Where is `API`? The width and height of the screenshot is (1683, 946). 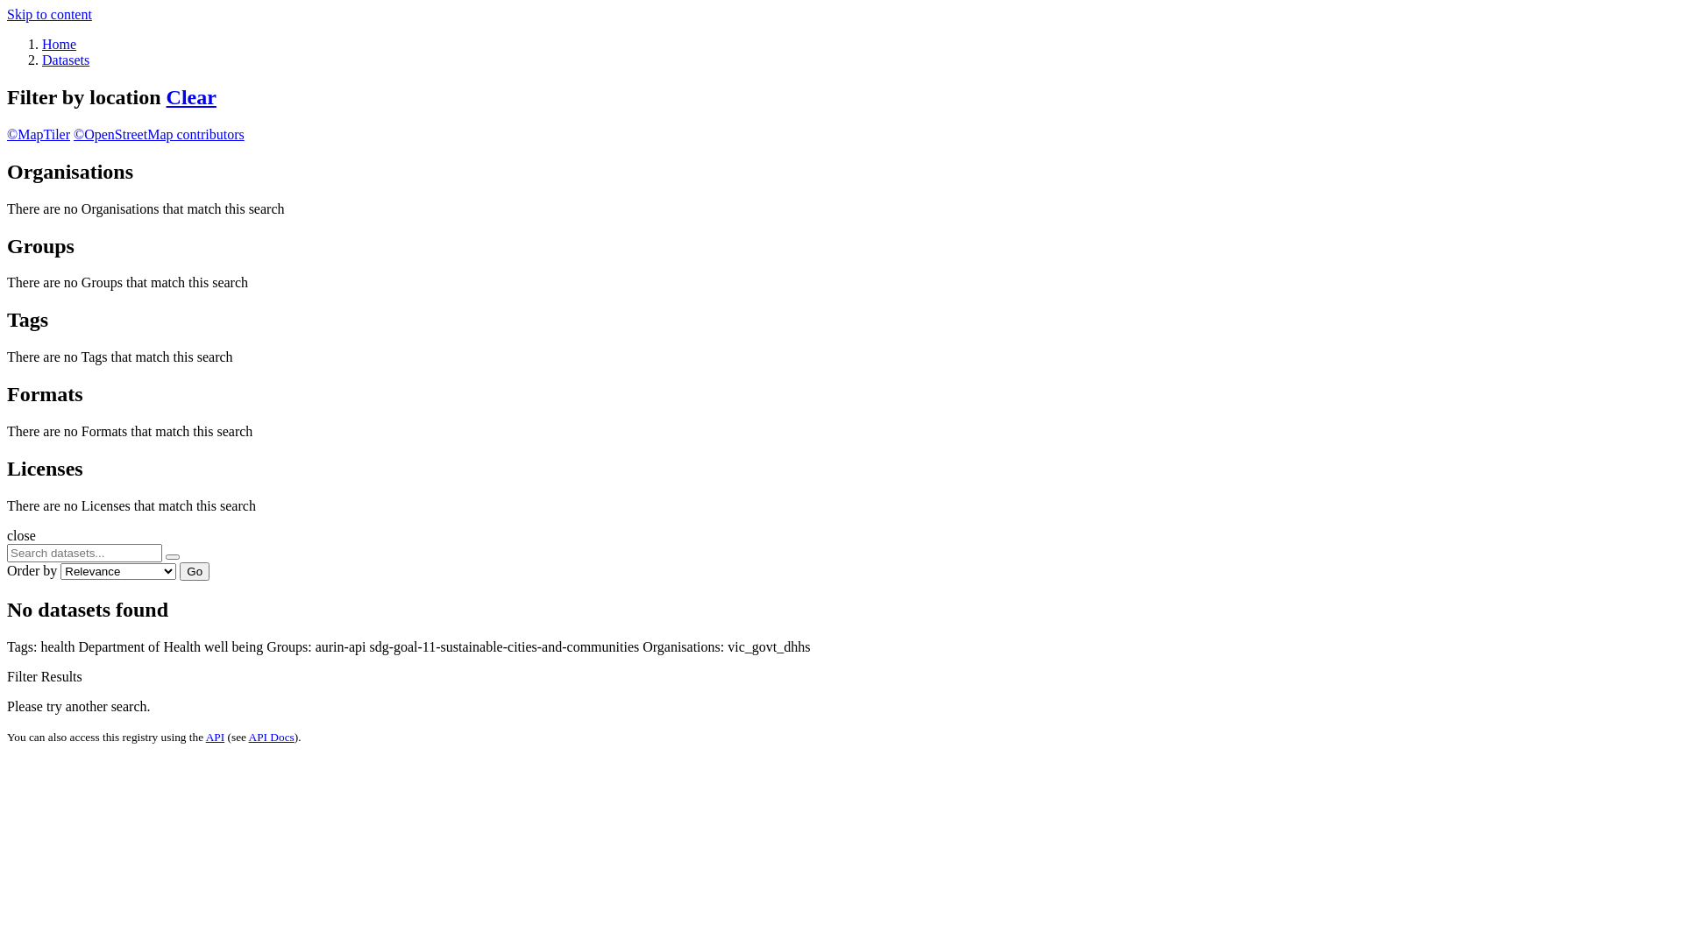
API is located at coordinates (216, 738).